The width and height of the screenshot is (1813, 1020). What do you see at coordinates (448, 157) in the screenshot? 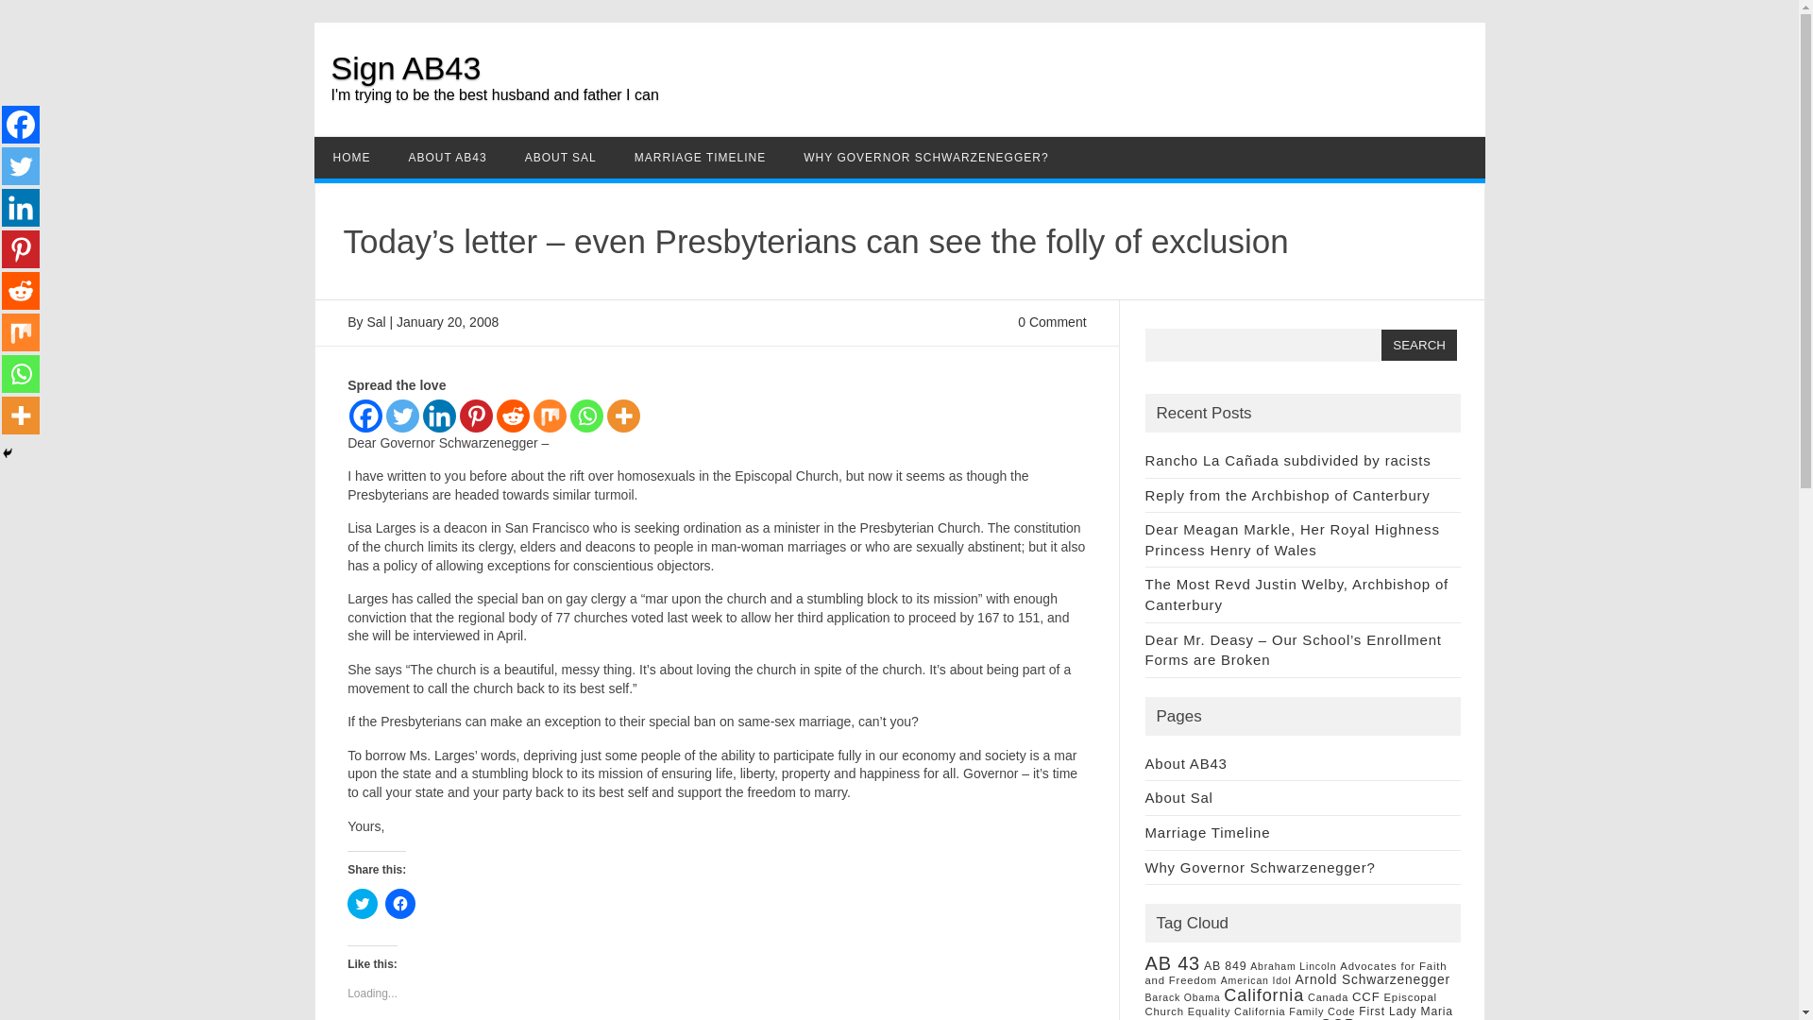
I see `ABOUT AB43` at bounding box center [448, 157].